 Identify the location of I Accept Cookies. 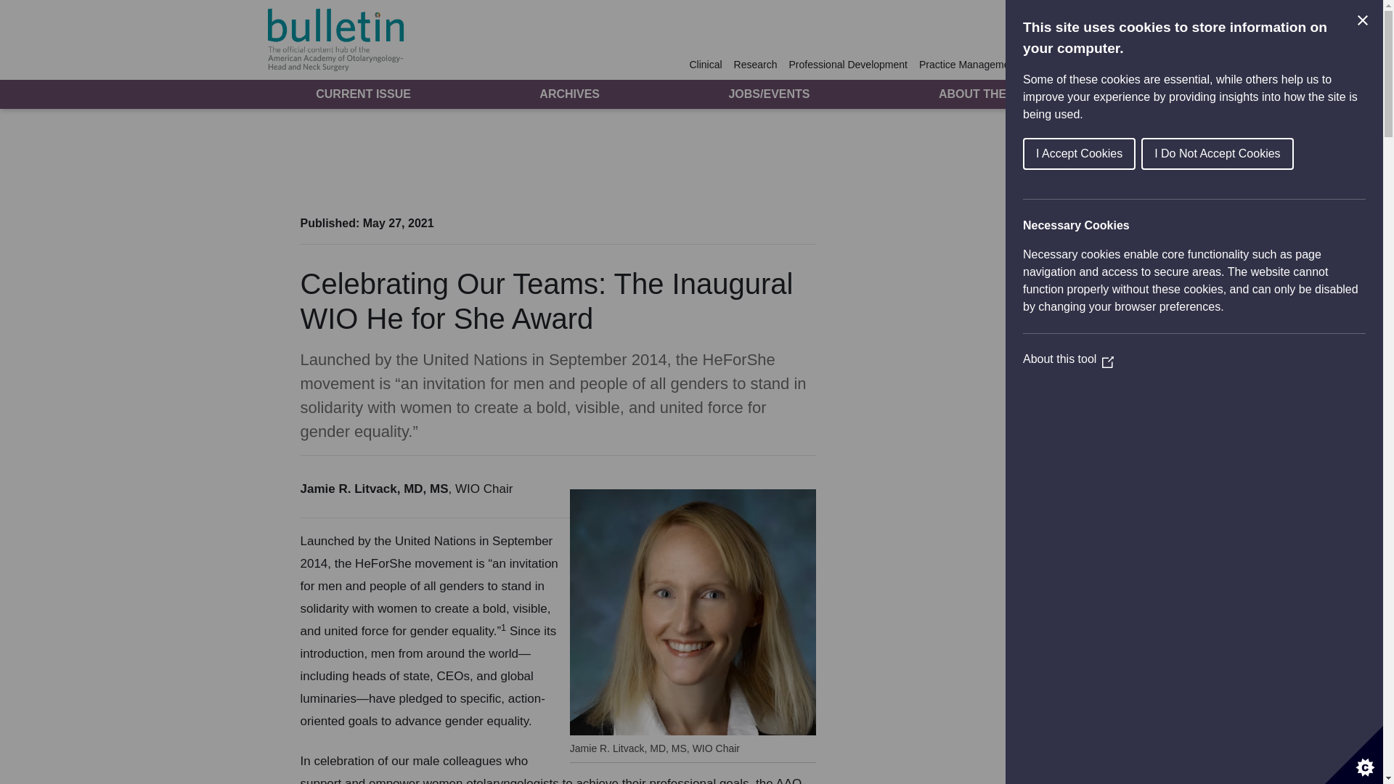
(1269, 154).